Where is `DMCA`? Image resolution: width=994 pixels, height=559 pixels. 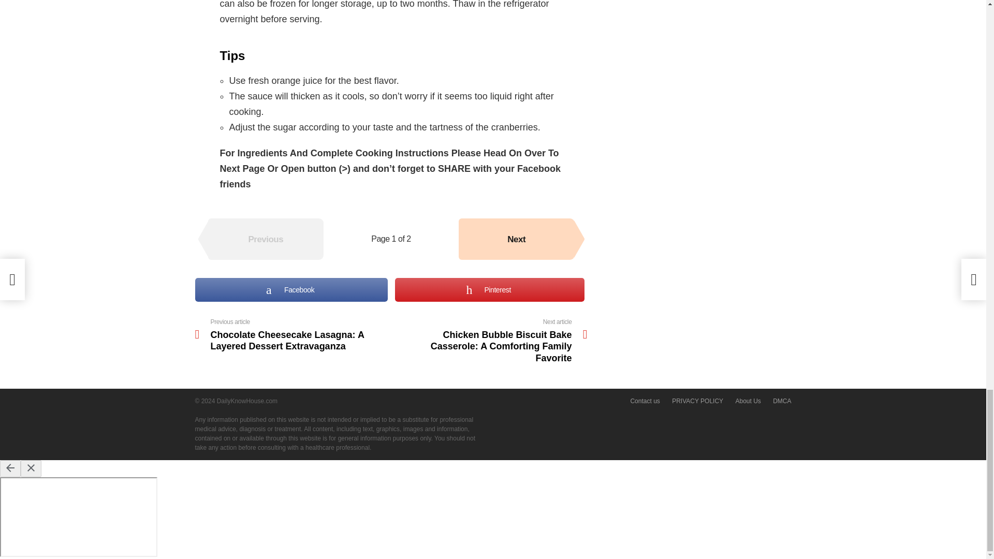 DMCA is located at coordinates (782, 401).